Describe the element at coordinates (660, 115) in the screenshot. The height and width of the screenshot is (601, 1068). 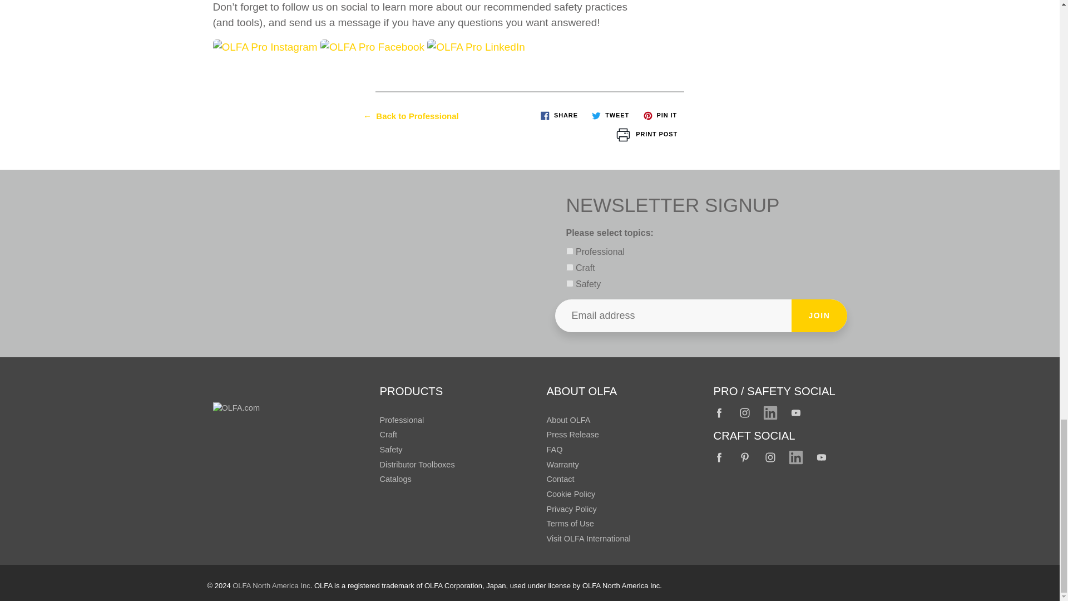
I see `Pin on Pinterest` at that location.